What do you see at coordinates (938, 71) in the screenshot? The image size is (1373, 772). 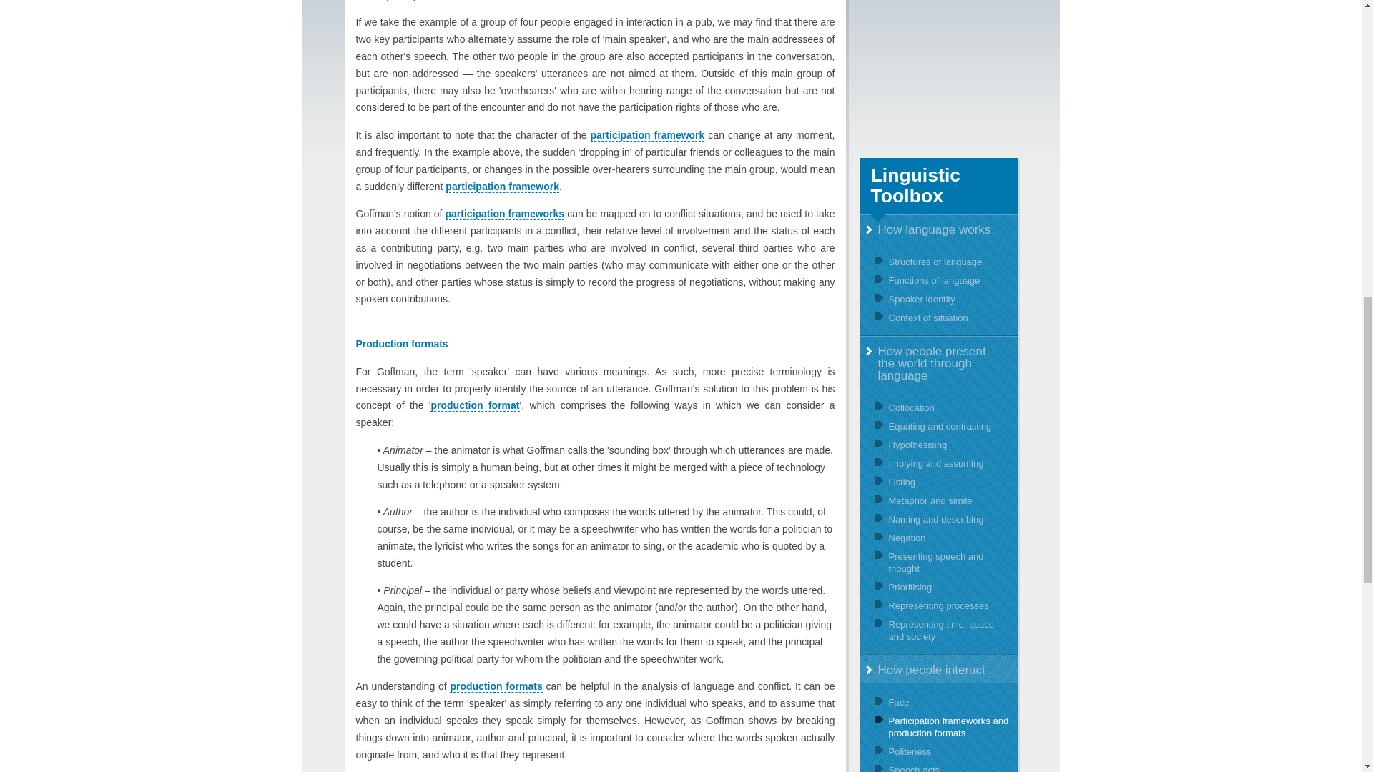 I see `Advertisement` at bounding box center [938, 71].